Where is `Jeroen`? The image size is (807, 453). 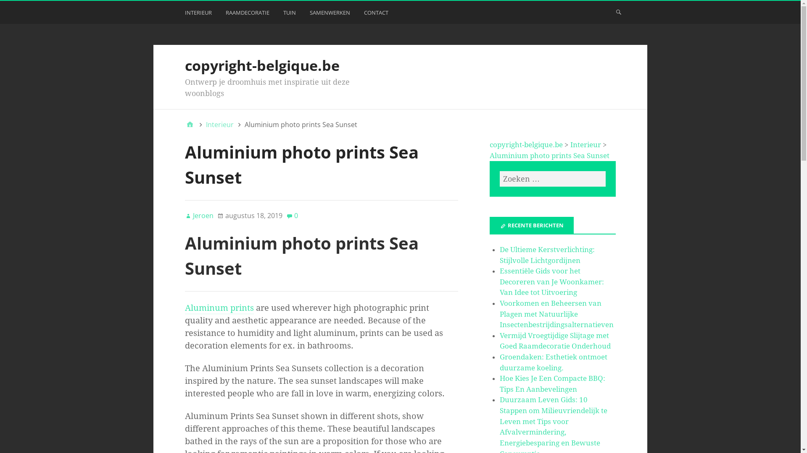 Jeroen is located at coordinates (199, 216).